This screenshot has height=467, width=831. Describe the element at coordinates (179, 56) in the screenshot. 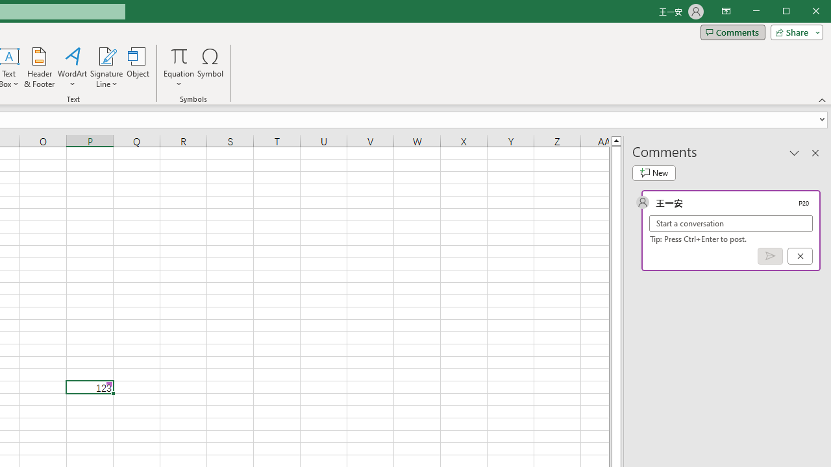

I see `Equation` at that location.